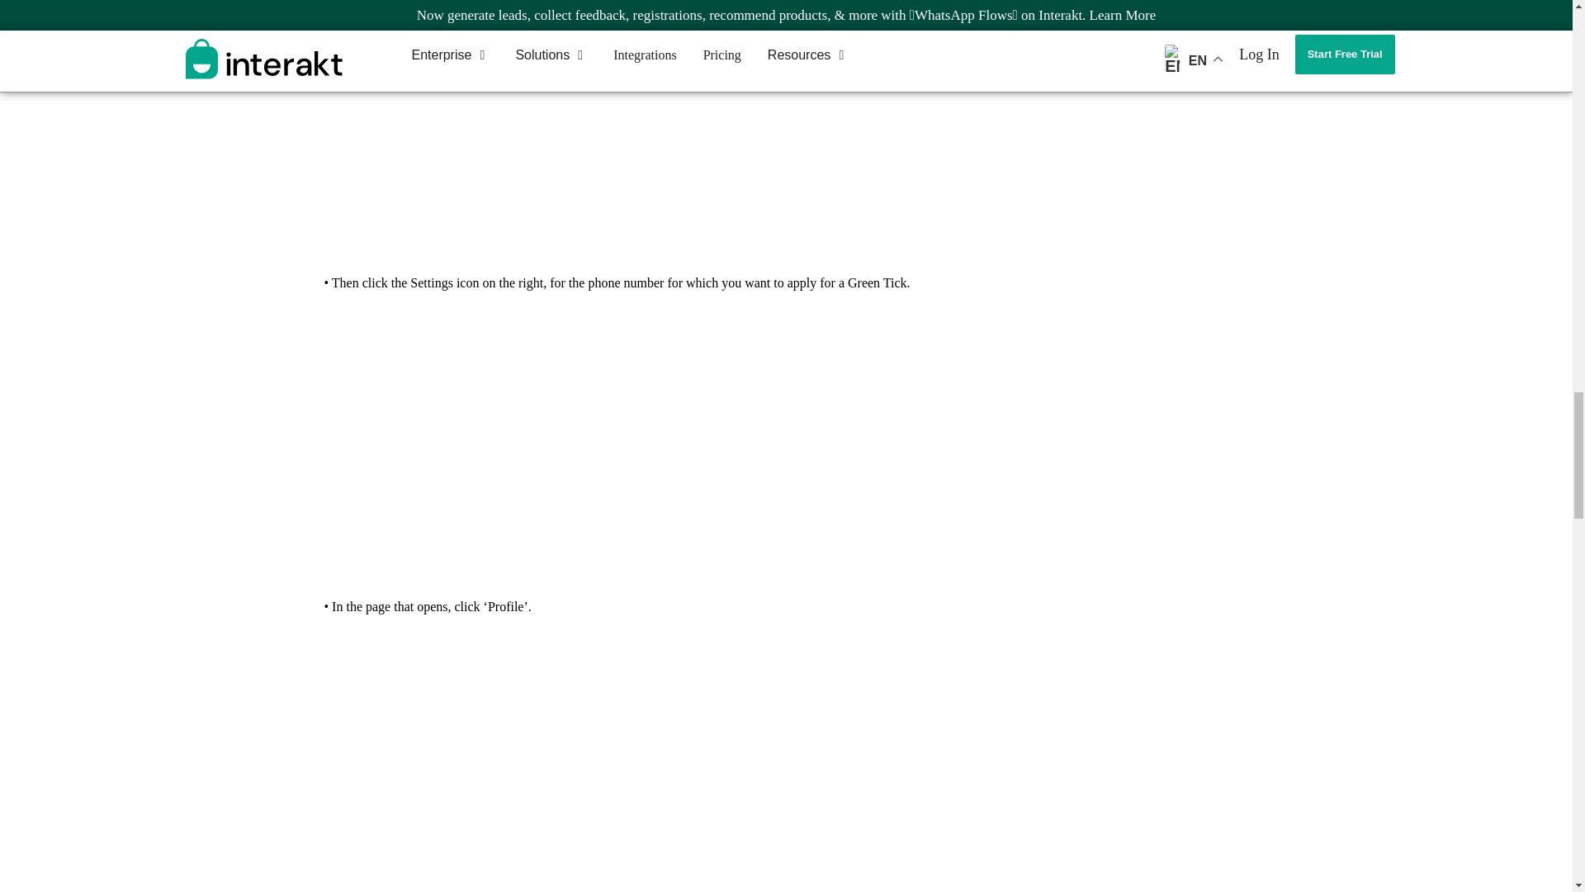 Image resolution: width=1585 pixels, height=892 pixels. Describe the element at coordinates (785, 444) in the screenshot. I see `All about Green Tick 7` at that location.